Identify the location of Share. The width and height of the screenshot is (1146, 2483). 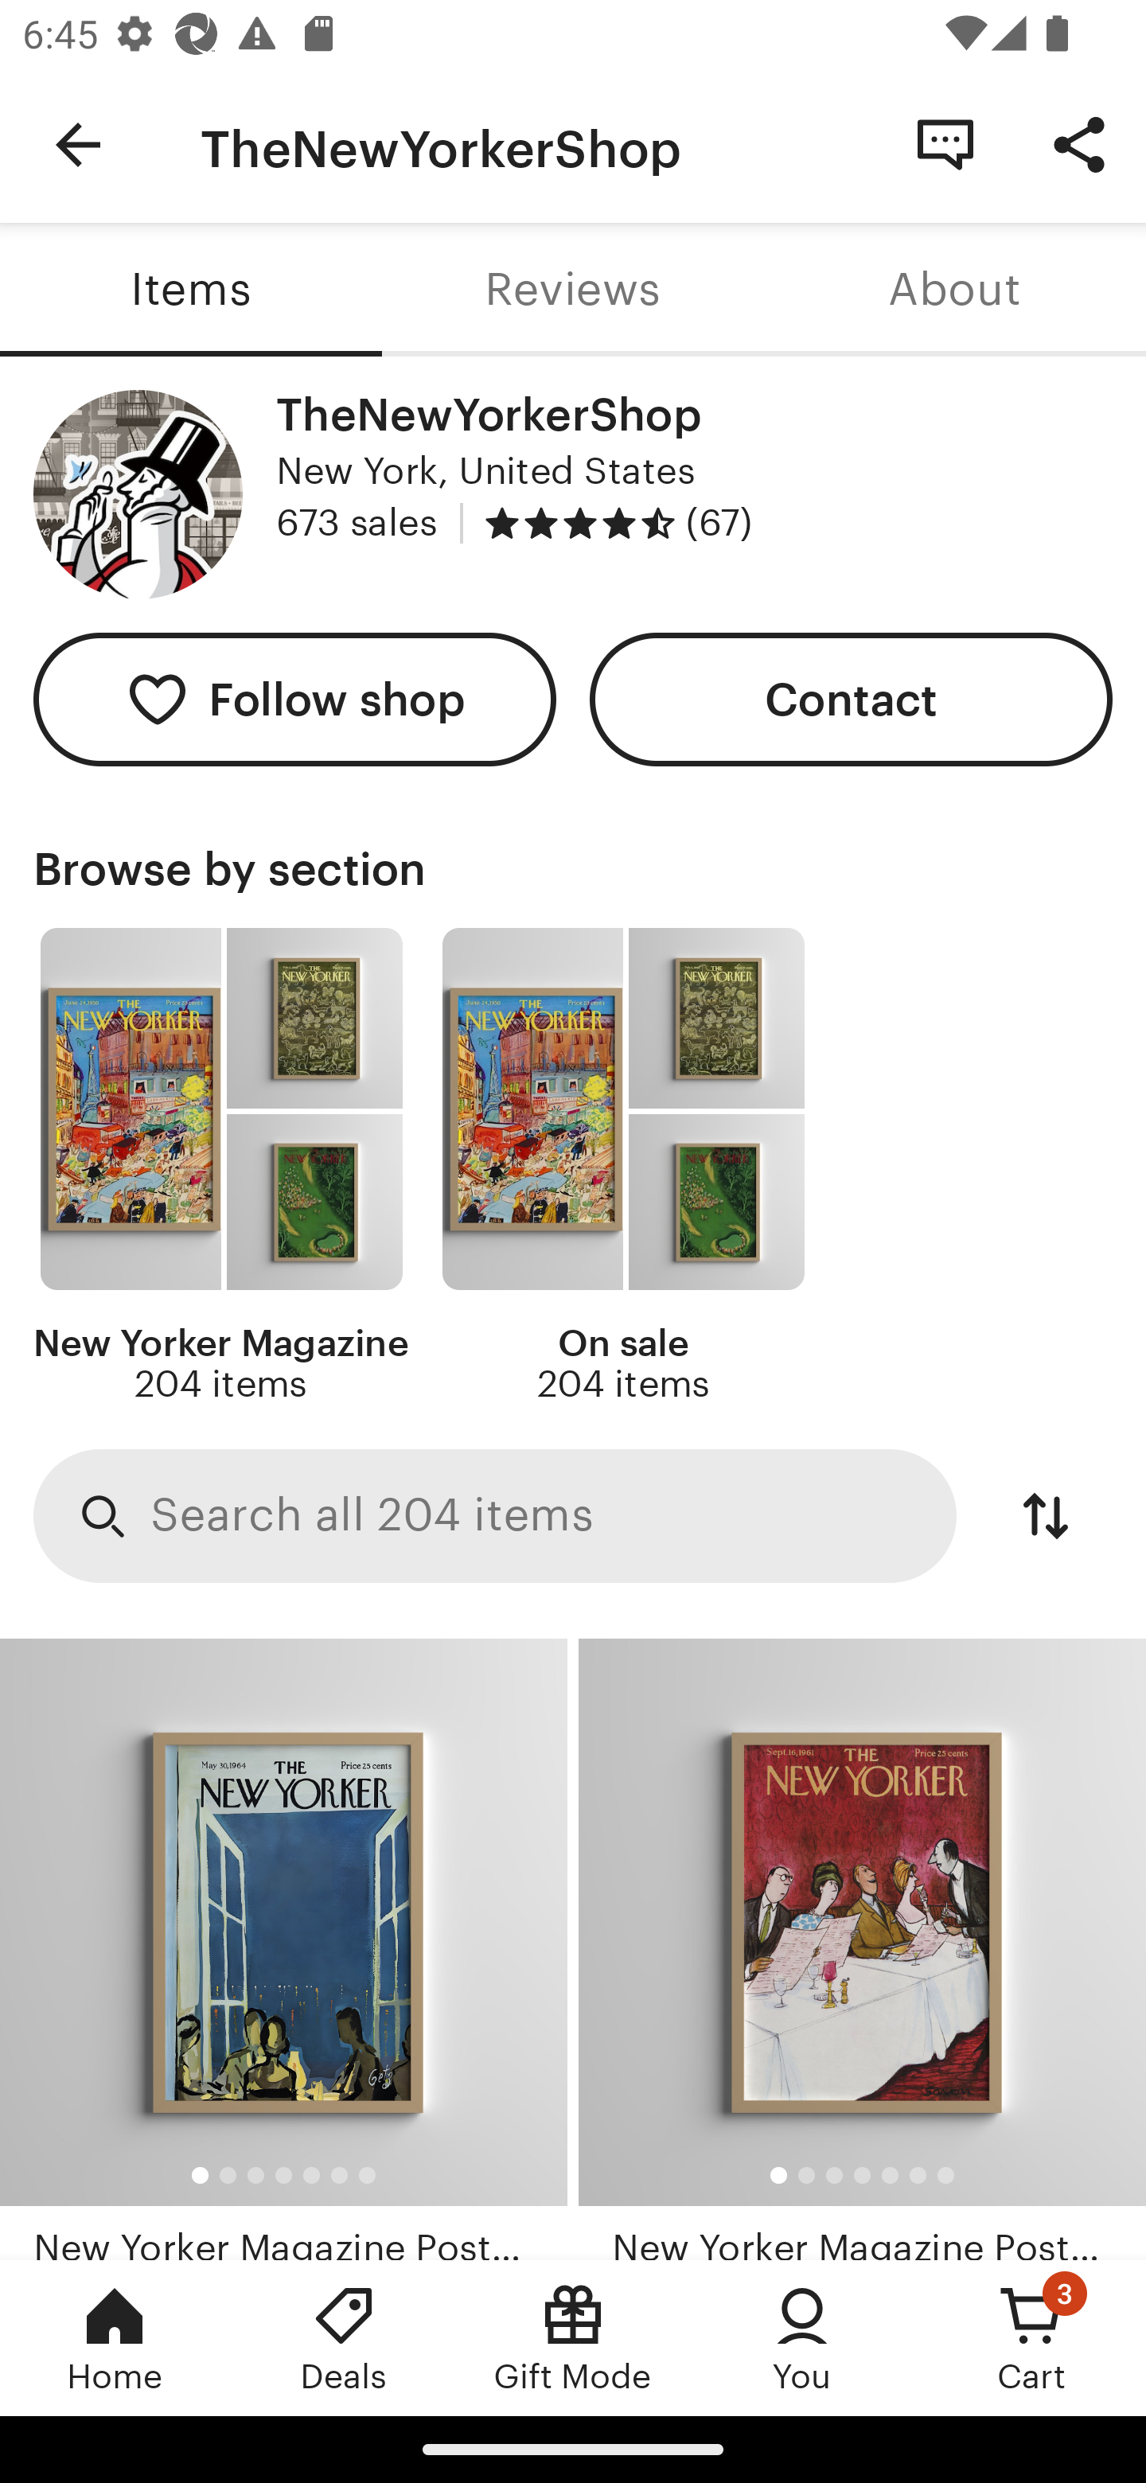
(1079, 143).